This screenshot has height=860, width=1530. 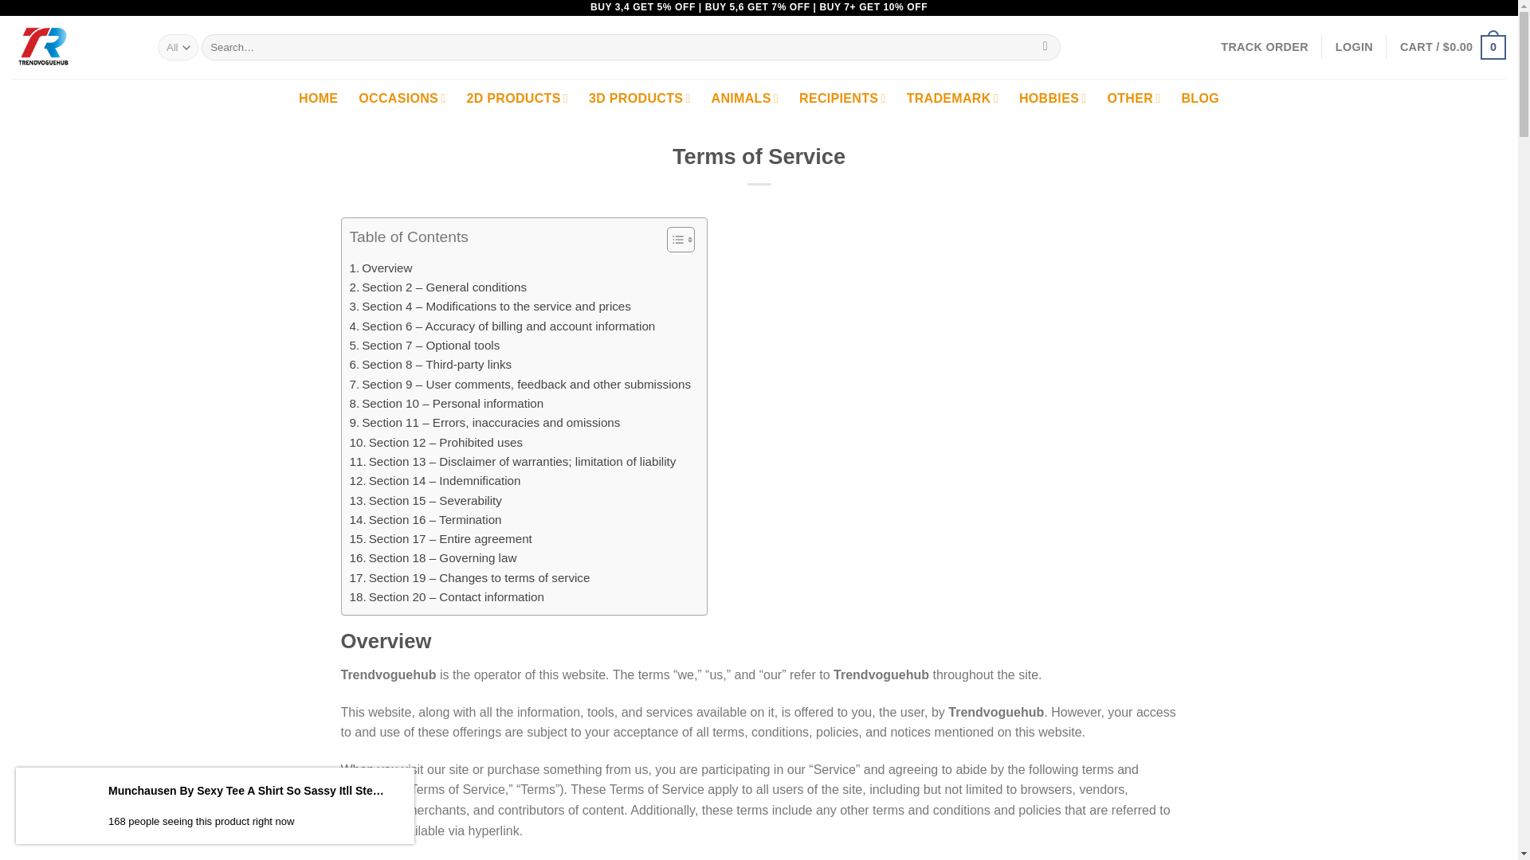 What do you see at coordinates (1045, 48) in the screenshot?
I see `Search` at bounding box center [1045, 48].